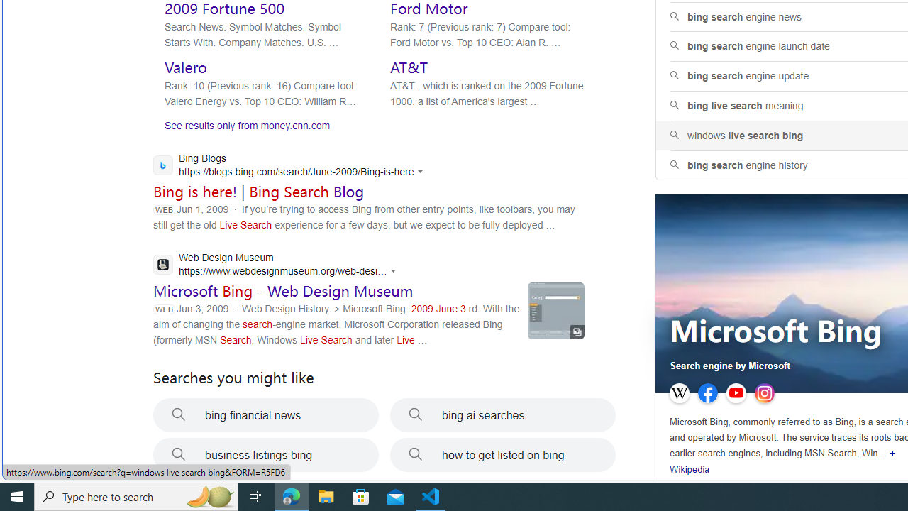  Describe the element at coordinates (776, 332) in the screenshot. I see `Microsoft Bing` at that location.